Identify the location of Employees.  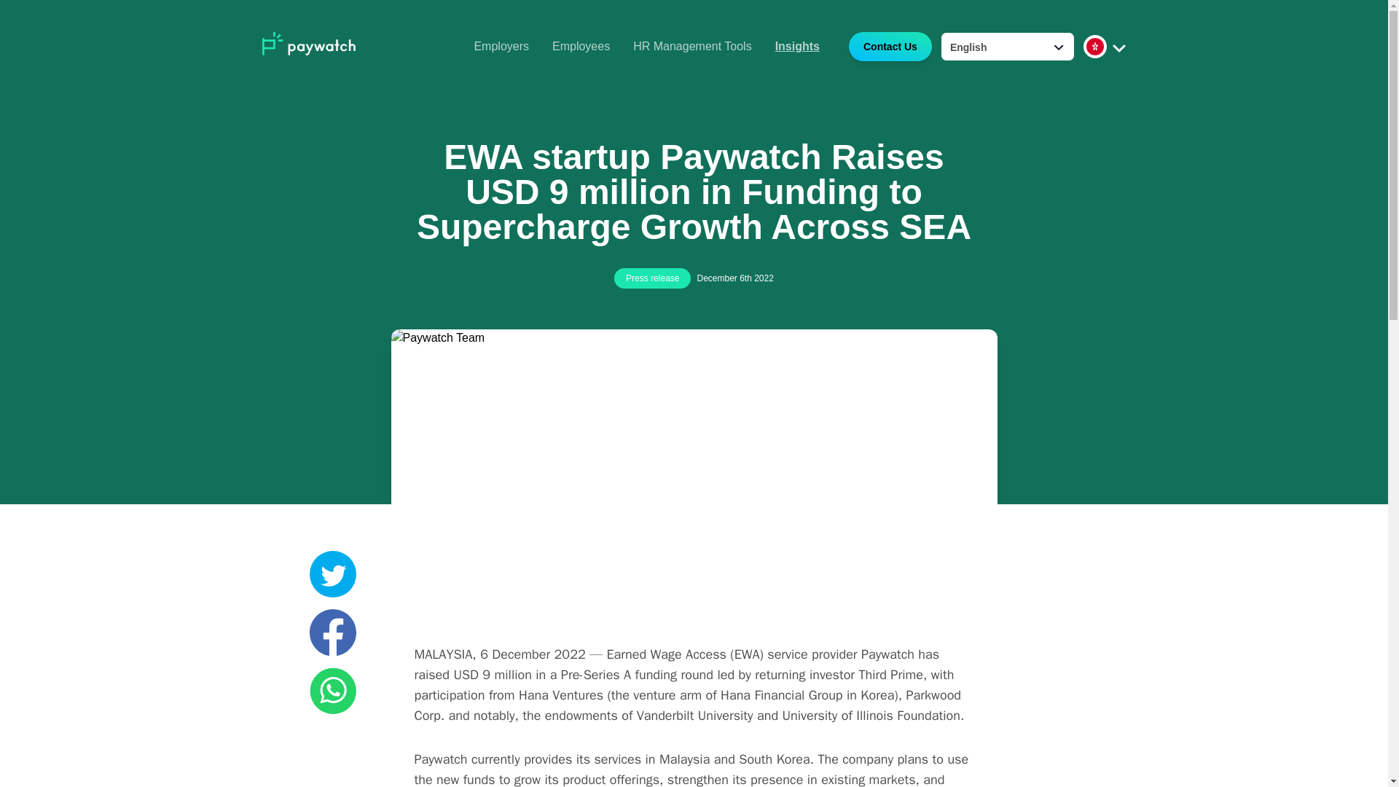
(581, 47).